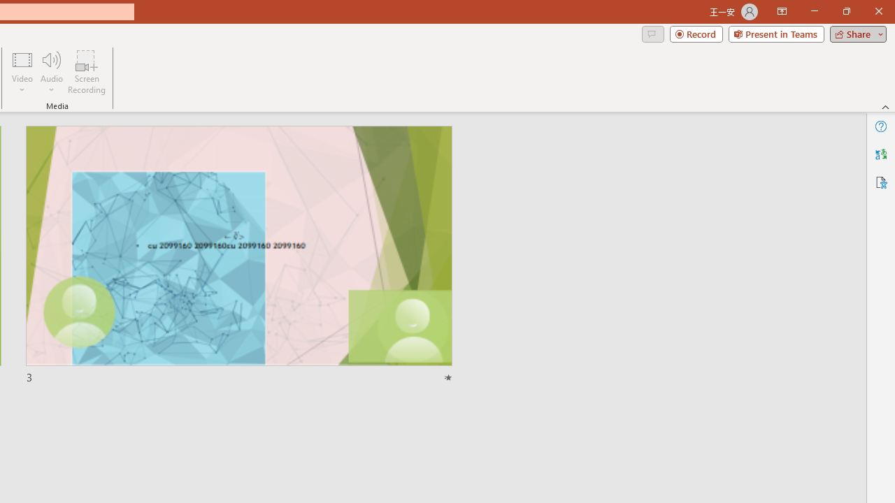 The height and width of the screenshot is (503, 895). What do you see at coordinates (855, 34) in the screenshot?
I see `Share` at bounding box center [855, 34].